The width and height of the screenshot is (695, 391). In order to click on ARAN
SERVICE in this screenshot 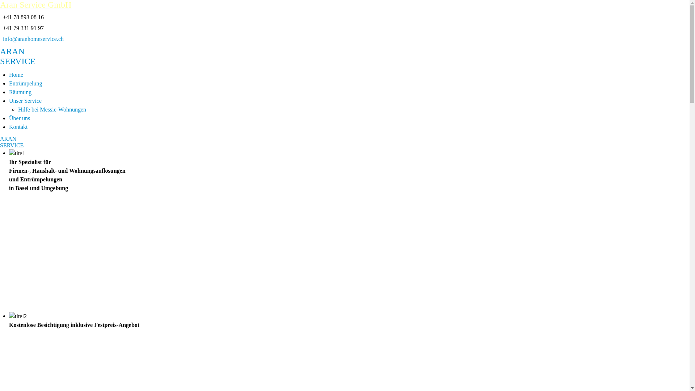, I will do `click(345, 56)`.